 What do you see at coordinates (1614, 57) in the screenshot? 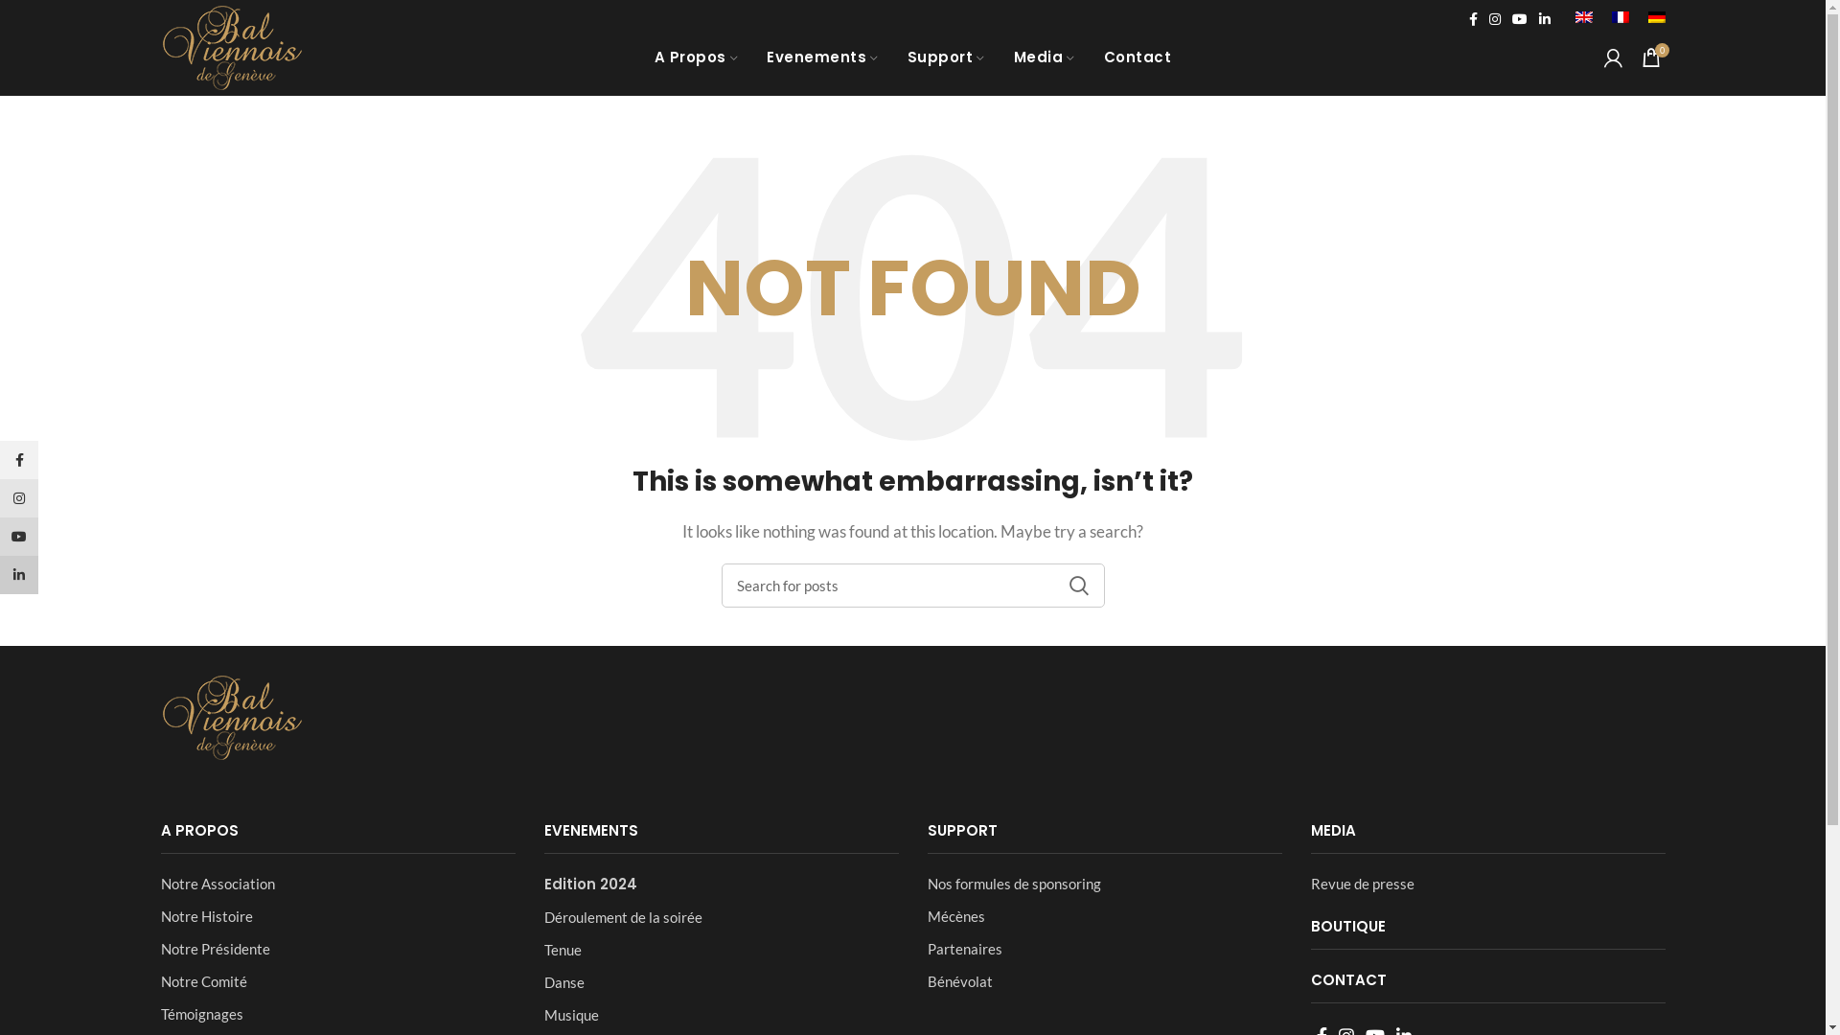
I see `My account` at bounding box center [1614, 57].